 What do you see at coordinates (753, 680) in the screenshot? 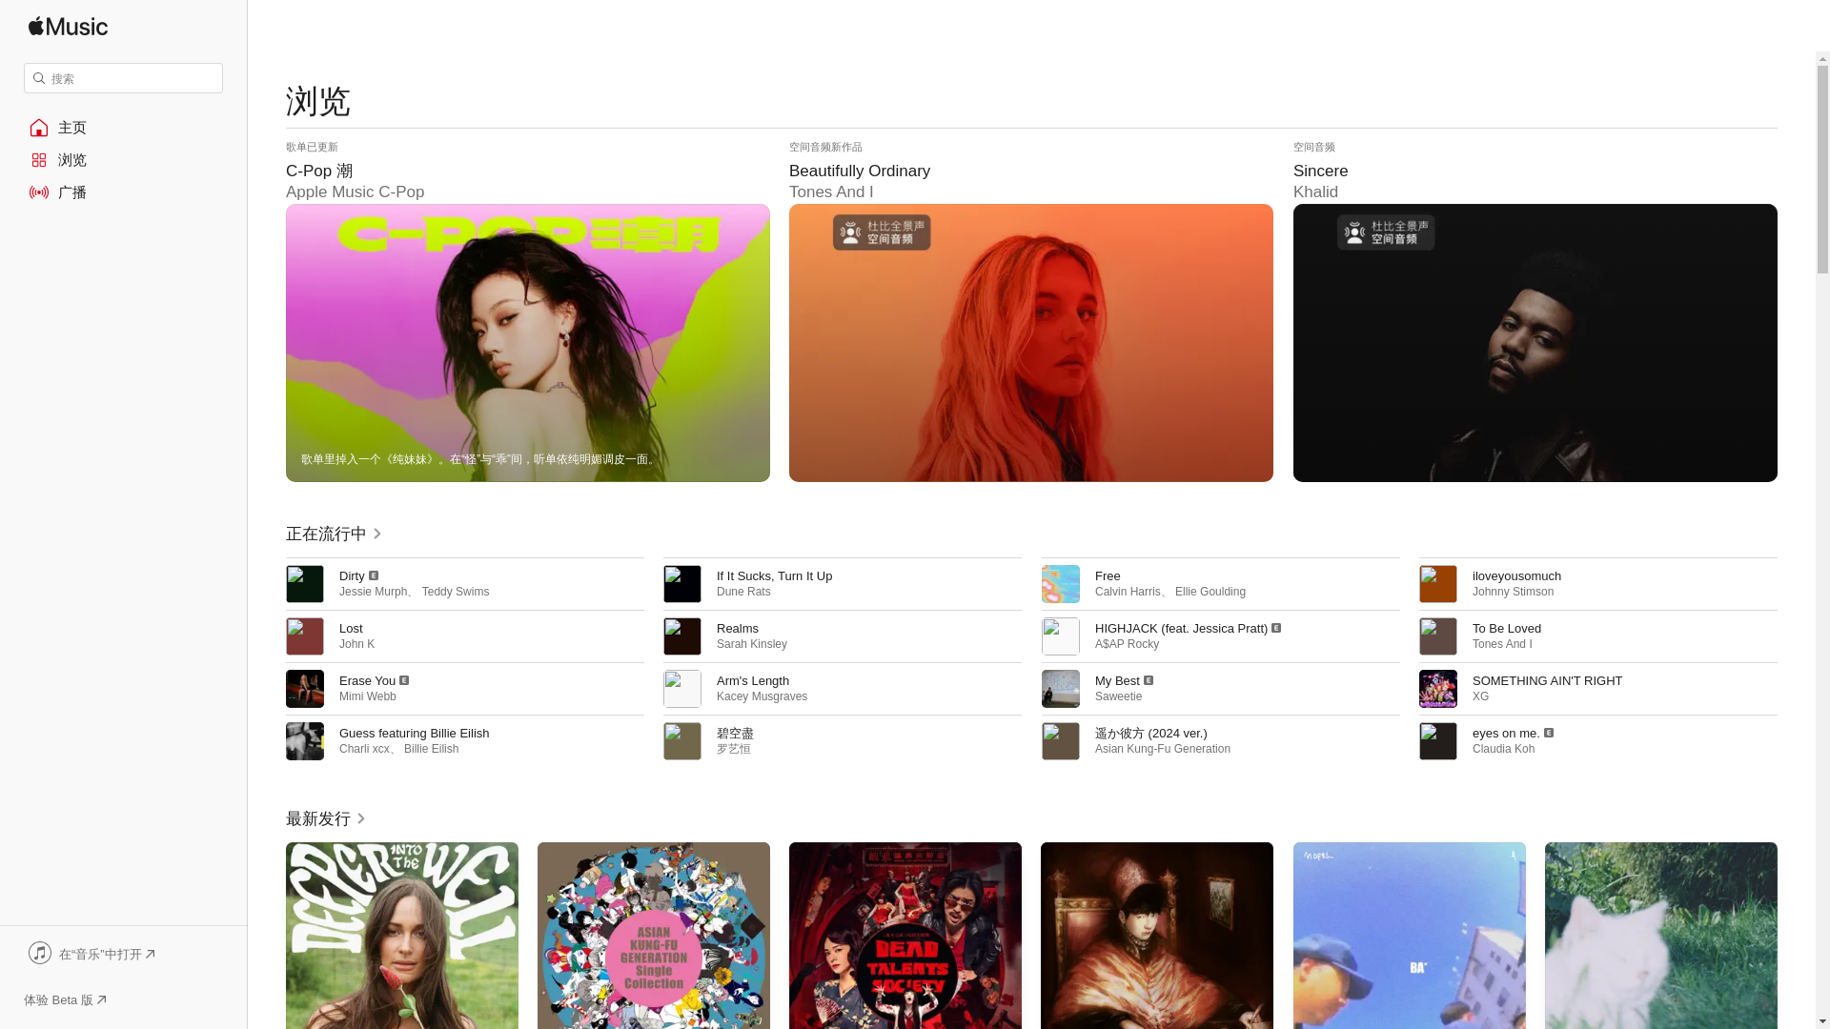
I see `Arm's Length` at bounding box center [753, 680].